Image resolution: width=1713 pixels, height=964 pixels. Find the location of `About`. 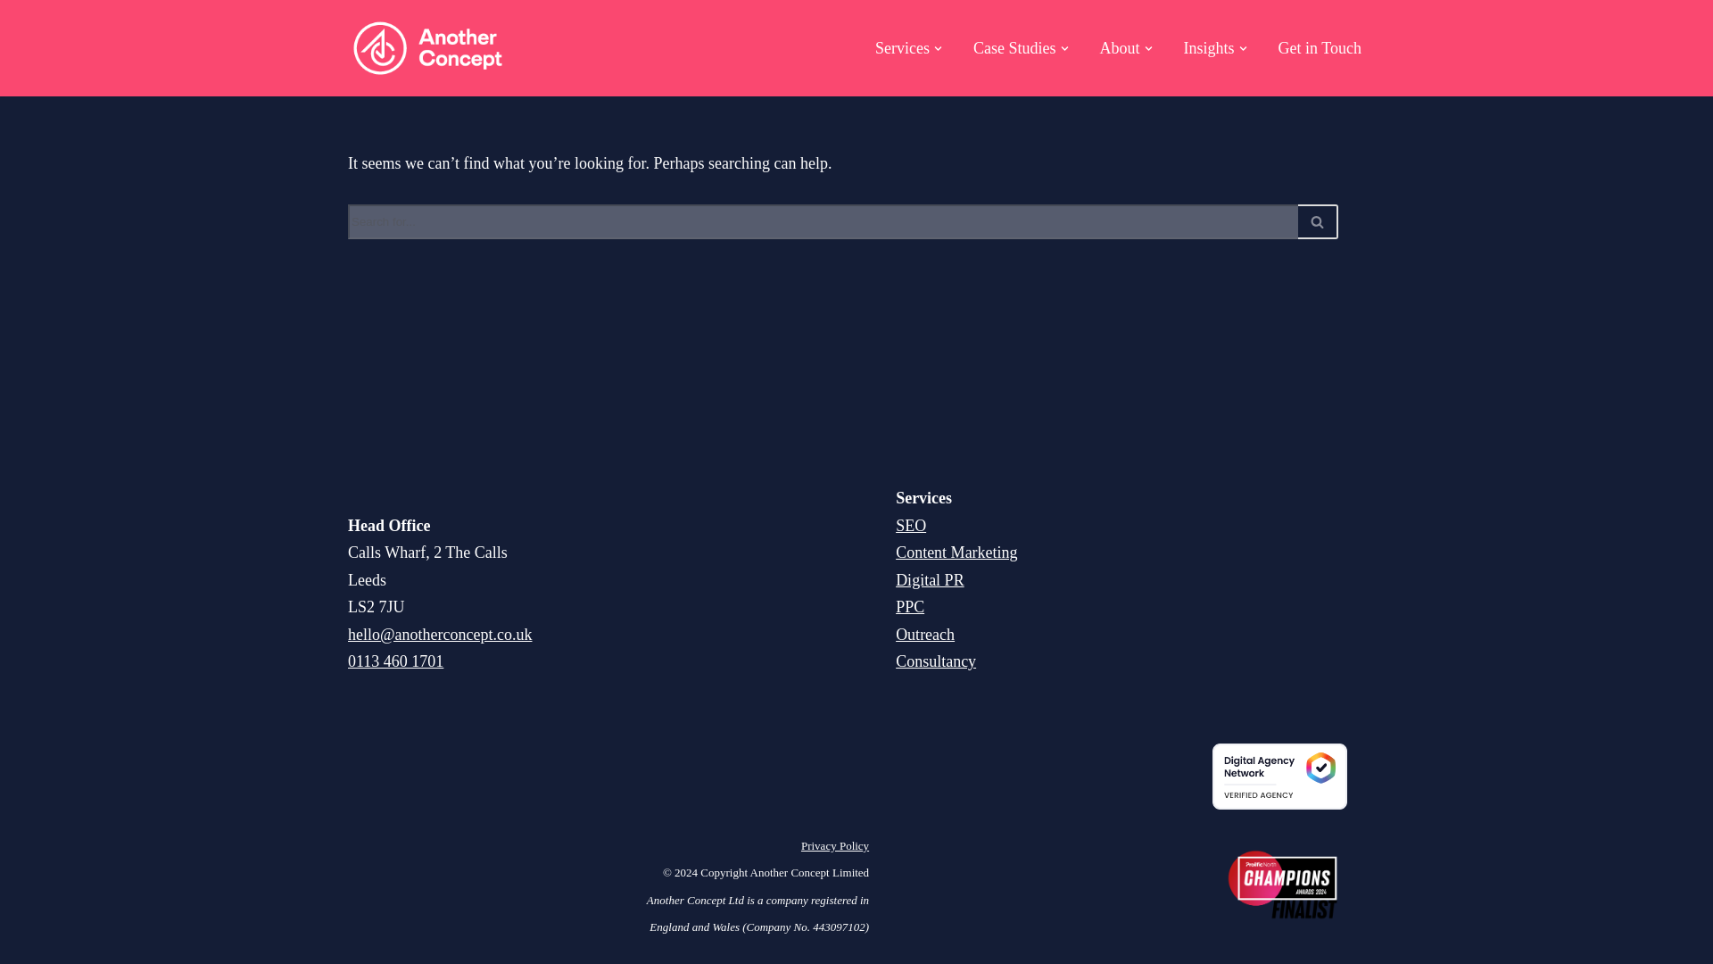

About is located at coordinates (1120, 48).